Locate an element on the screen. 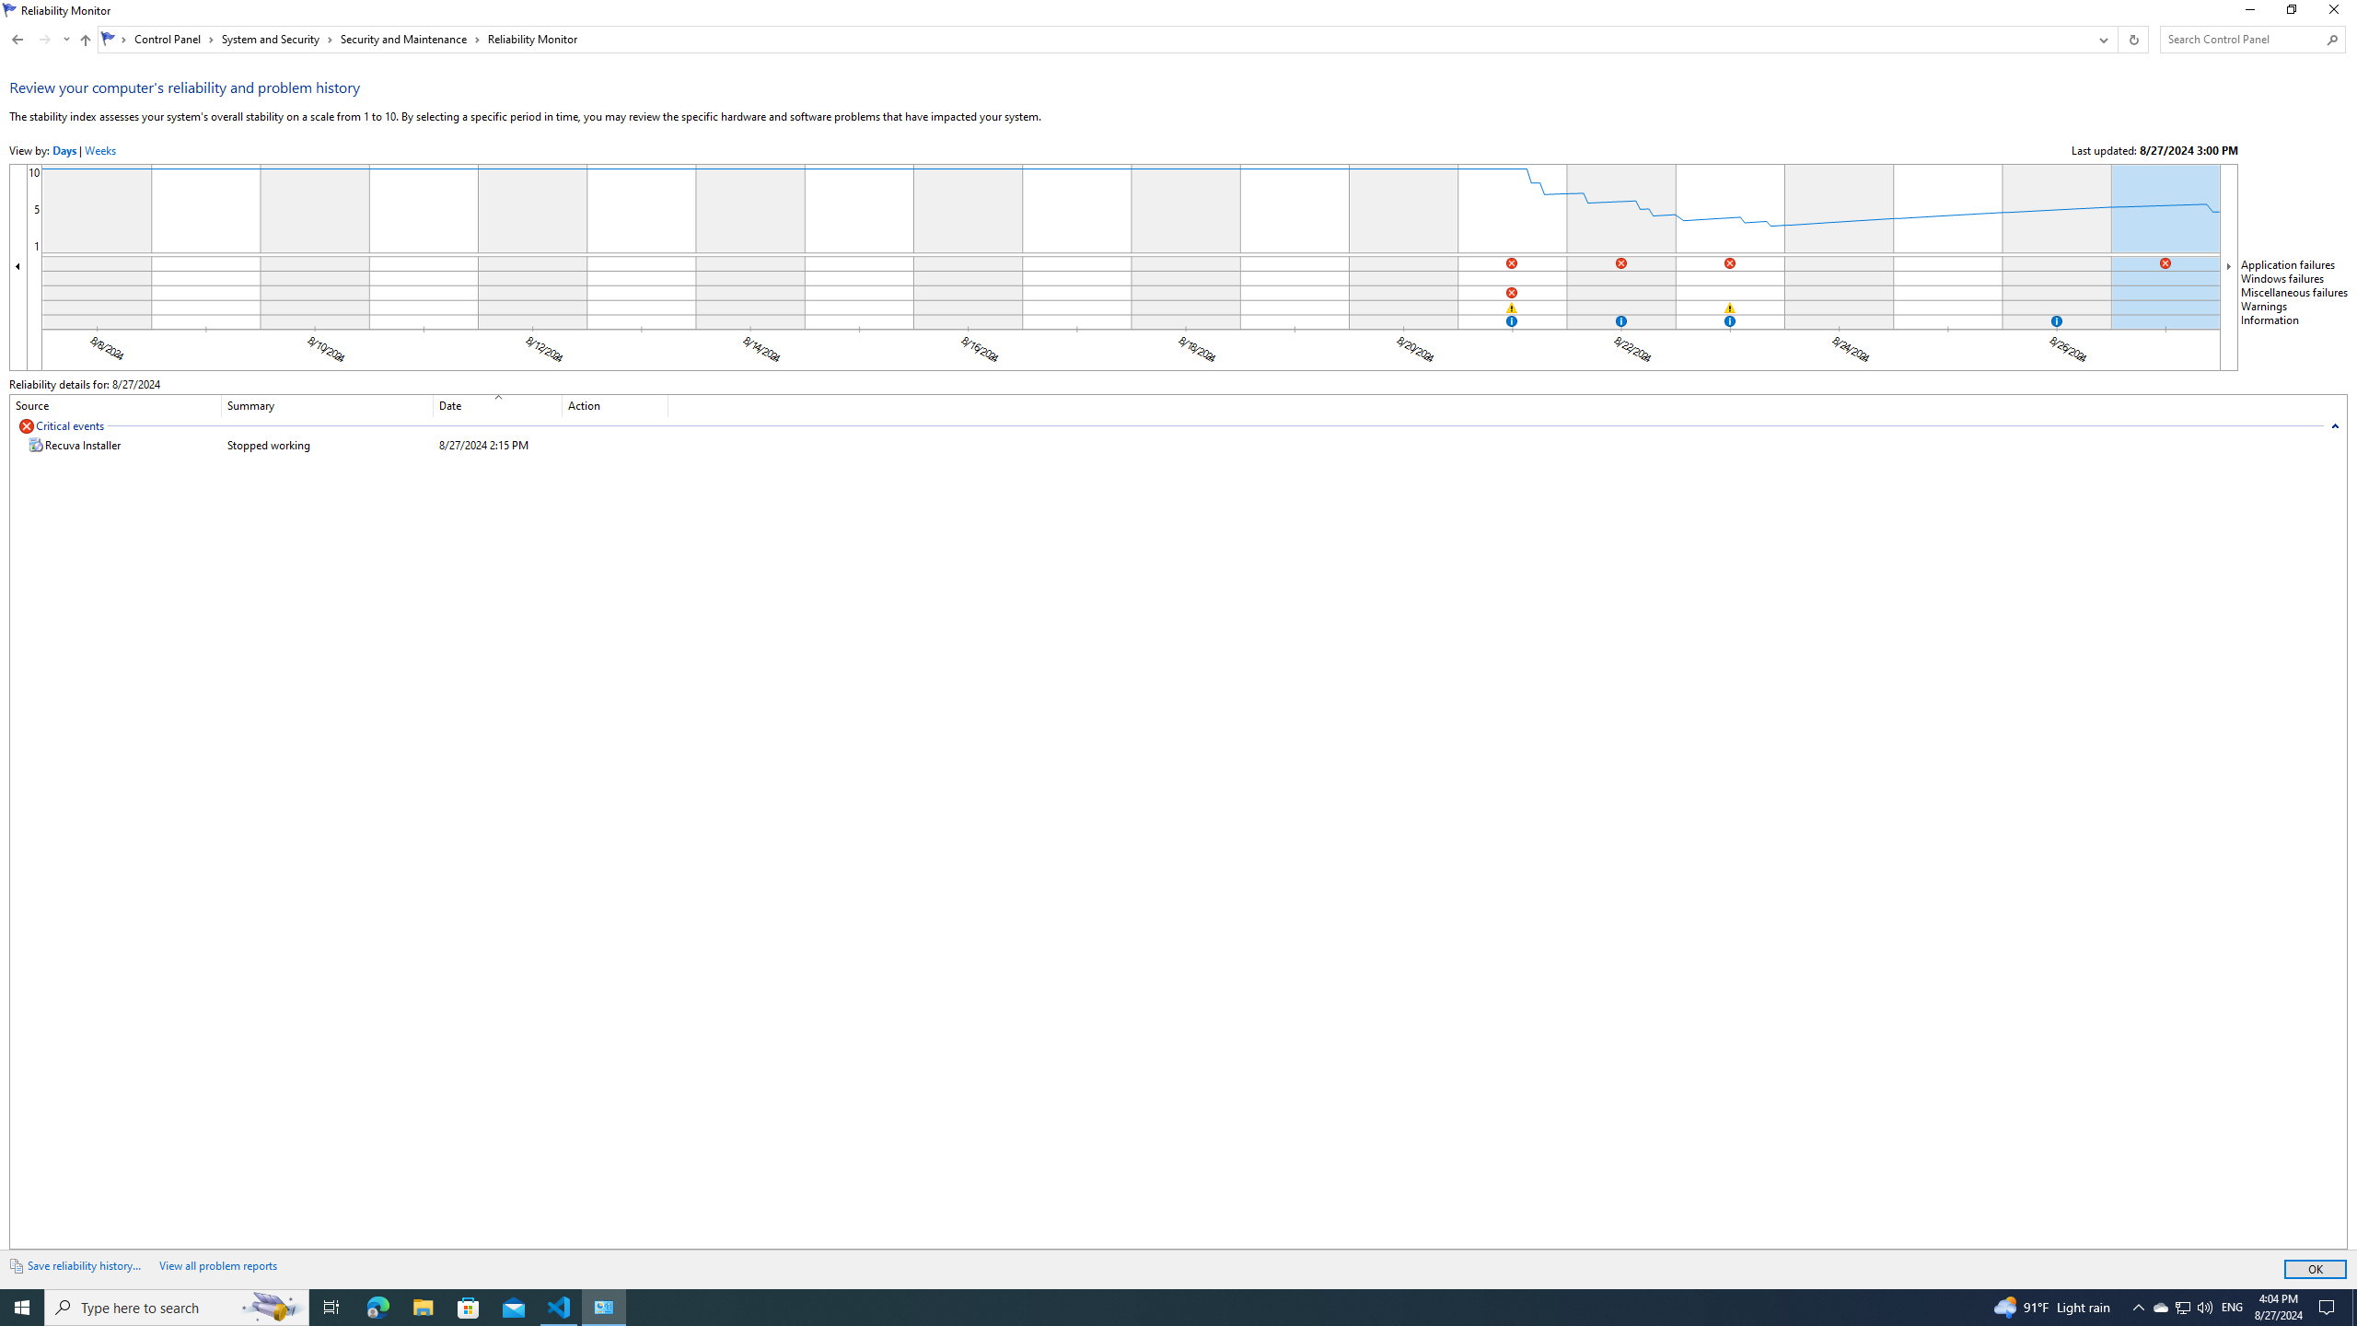 Image resolution: width=2357 pixels, height=1326 pixels. Tray Input Indicator - English (United States) is located at coordinates (2232, 1308).